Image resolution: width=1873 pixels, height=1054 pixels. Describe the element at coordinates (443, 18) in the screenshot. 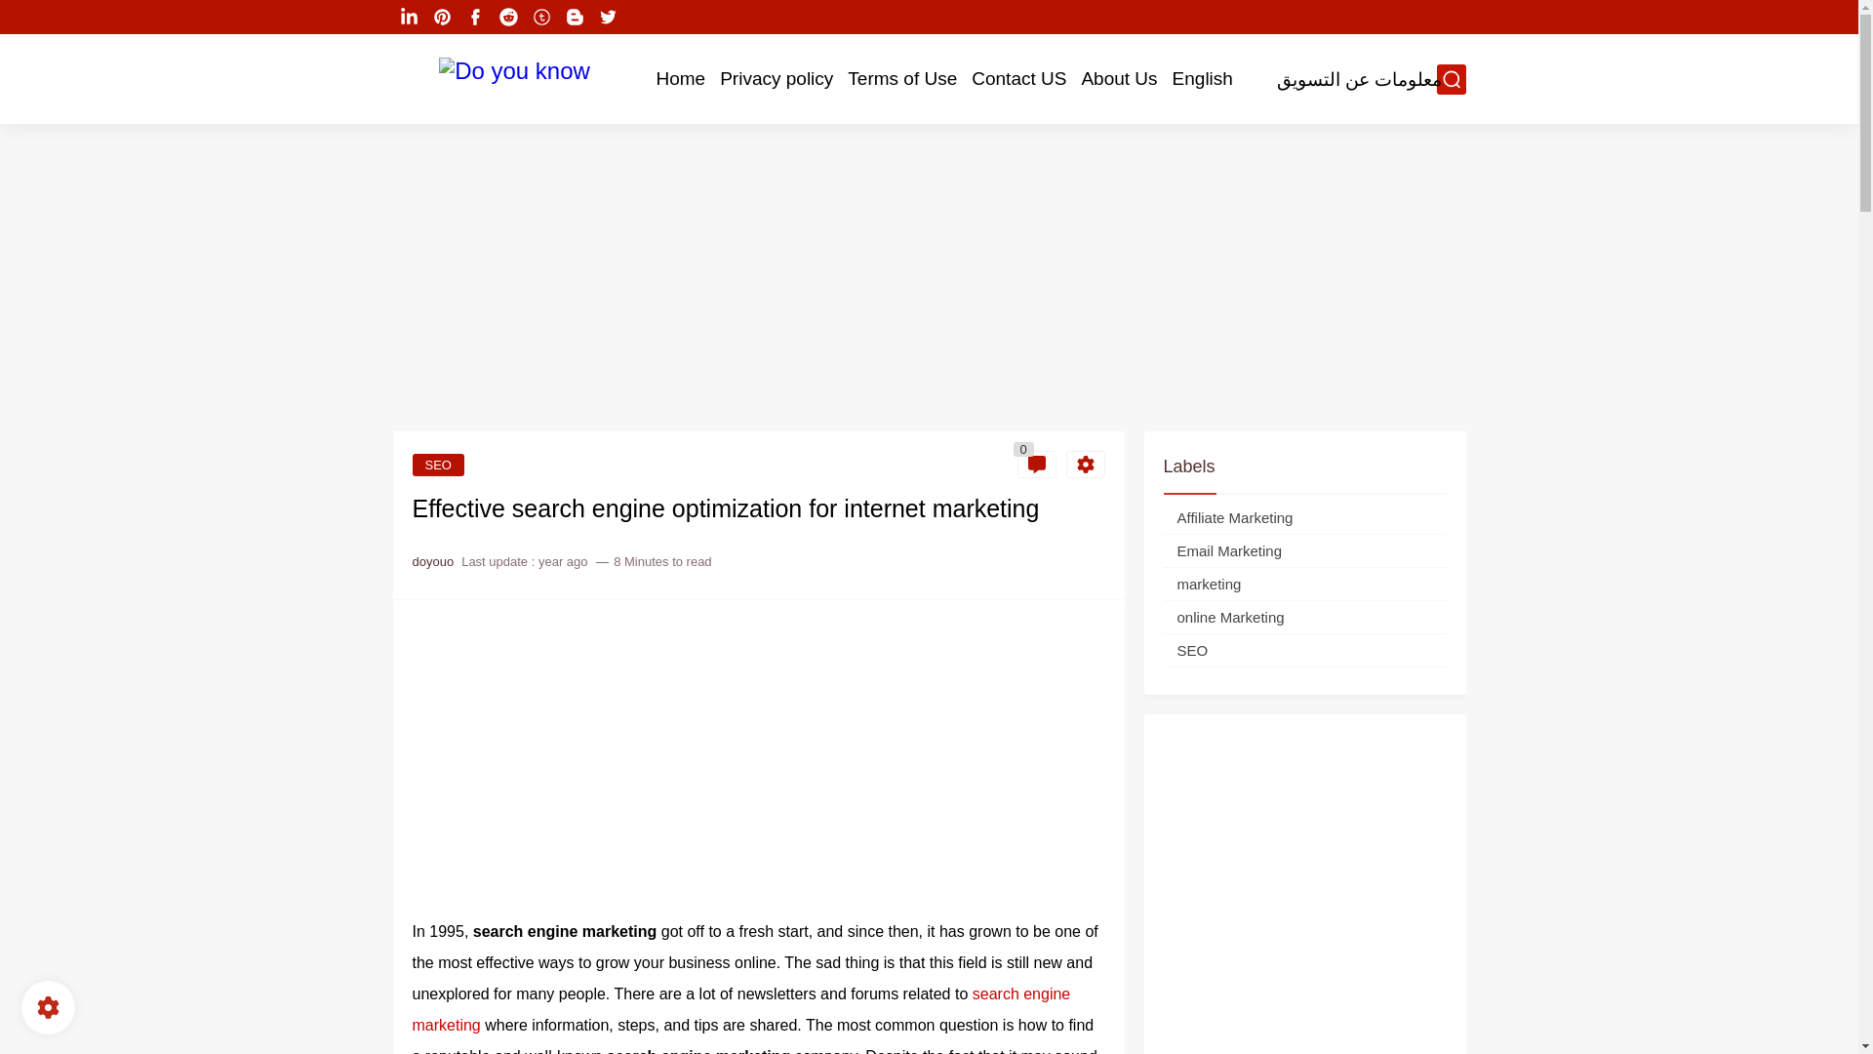

I see `pinterest` at that location.